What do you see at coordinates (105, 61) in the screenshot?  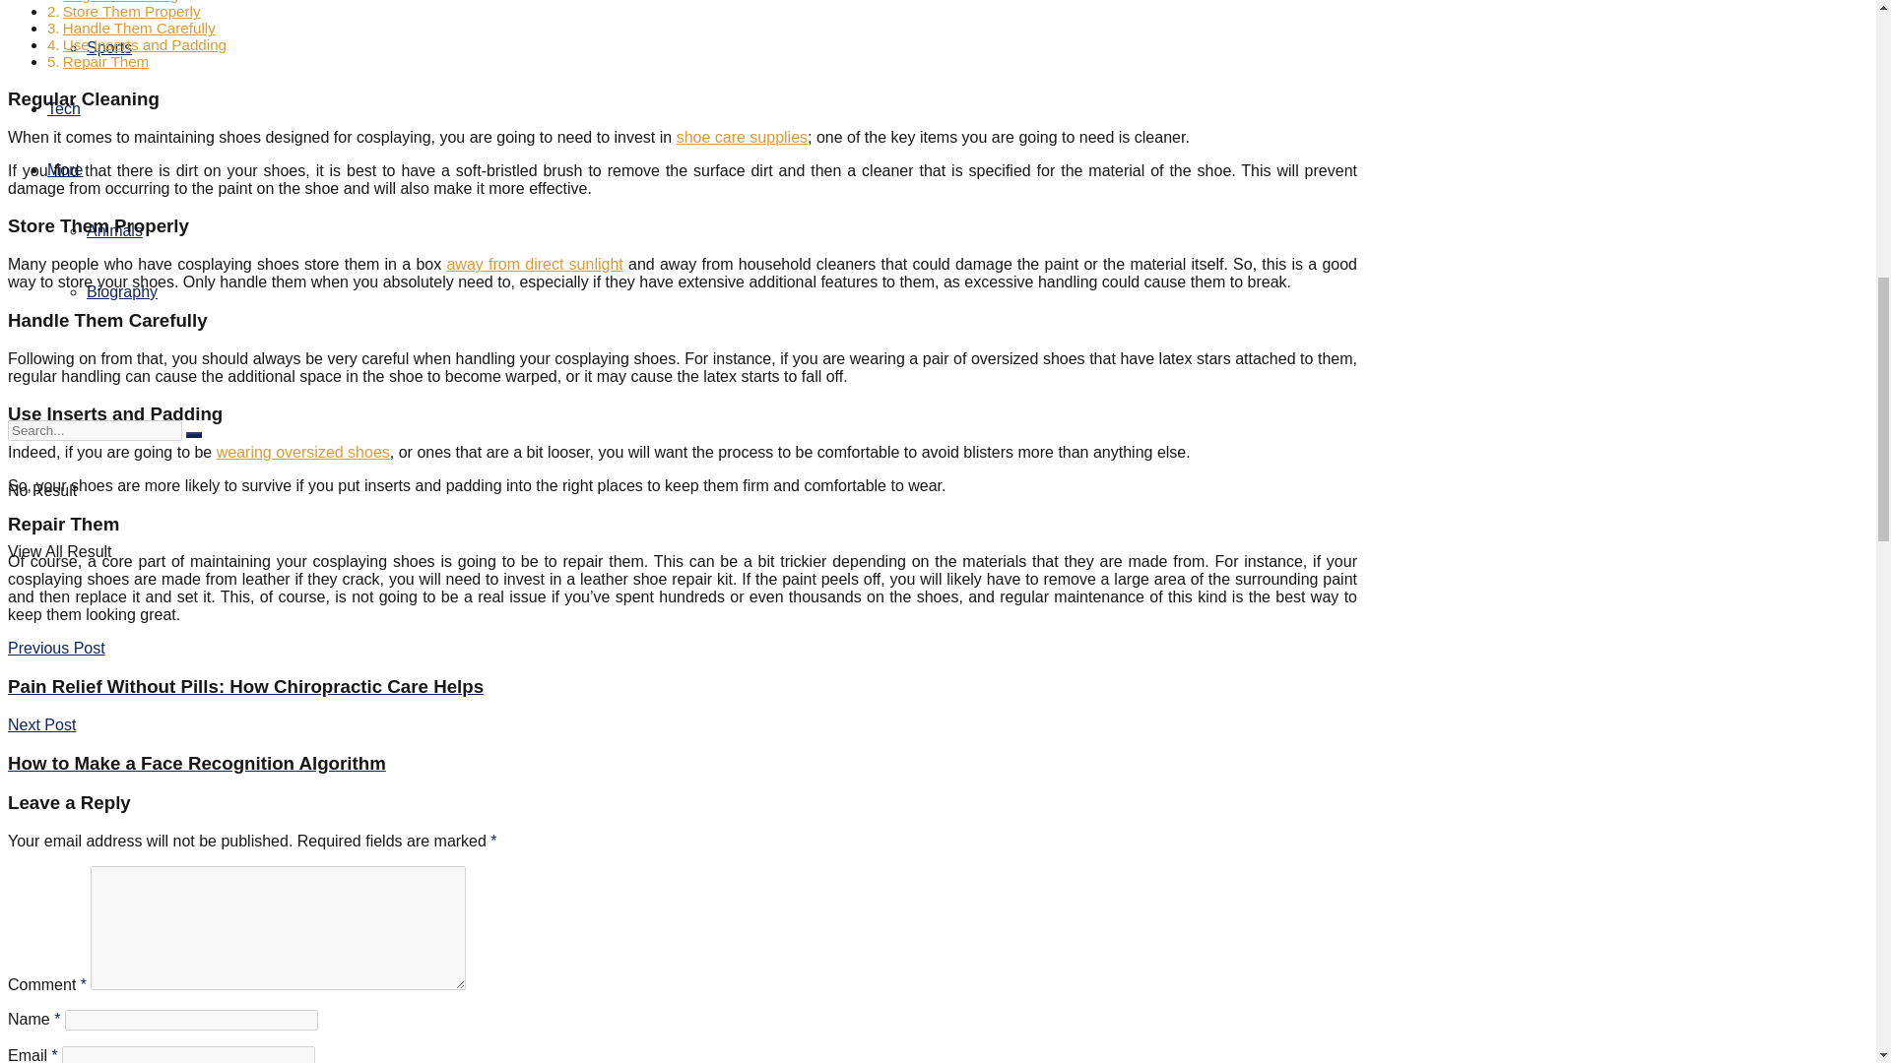 I see `Repair Them` at bounding box center [105, 61].